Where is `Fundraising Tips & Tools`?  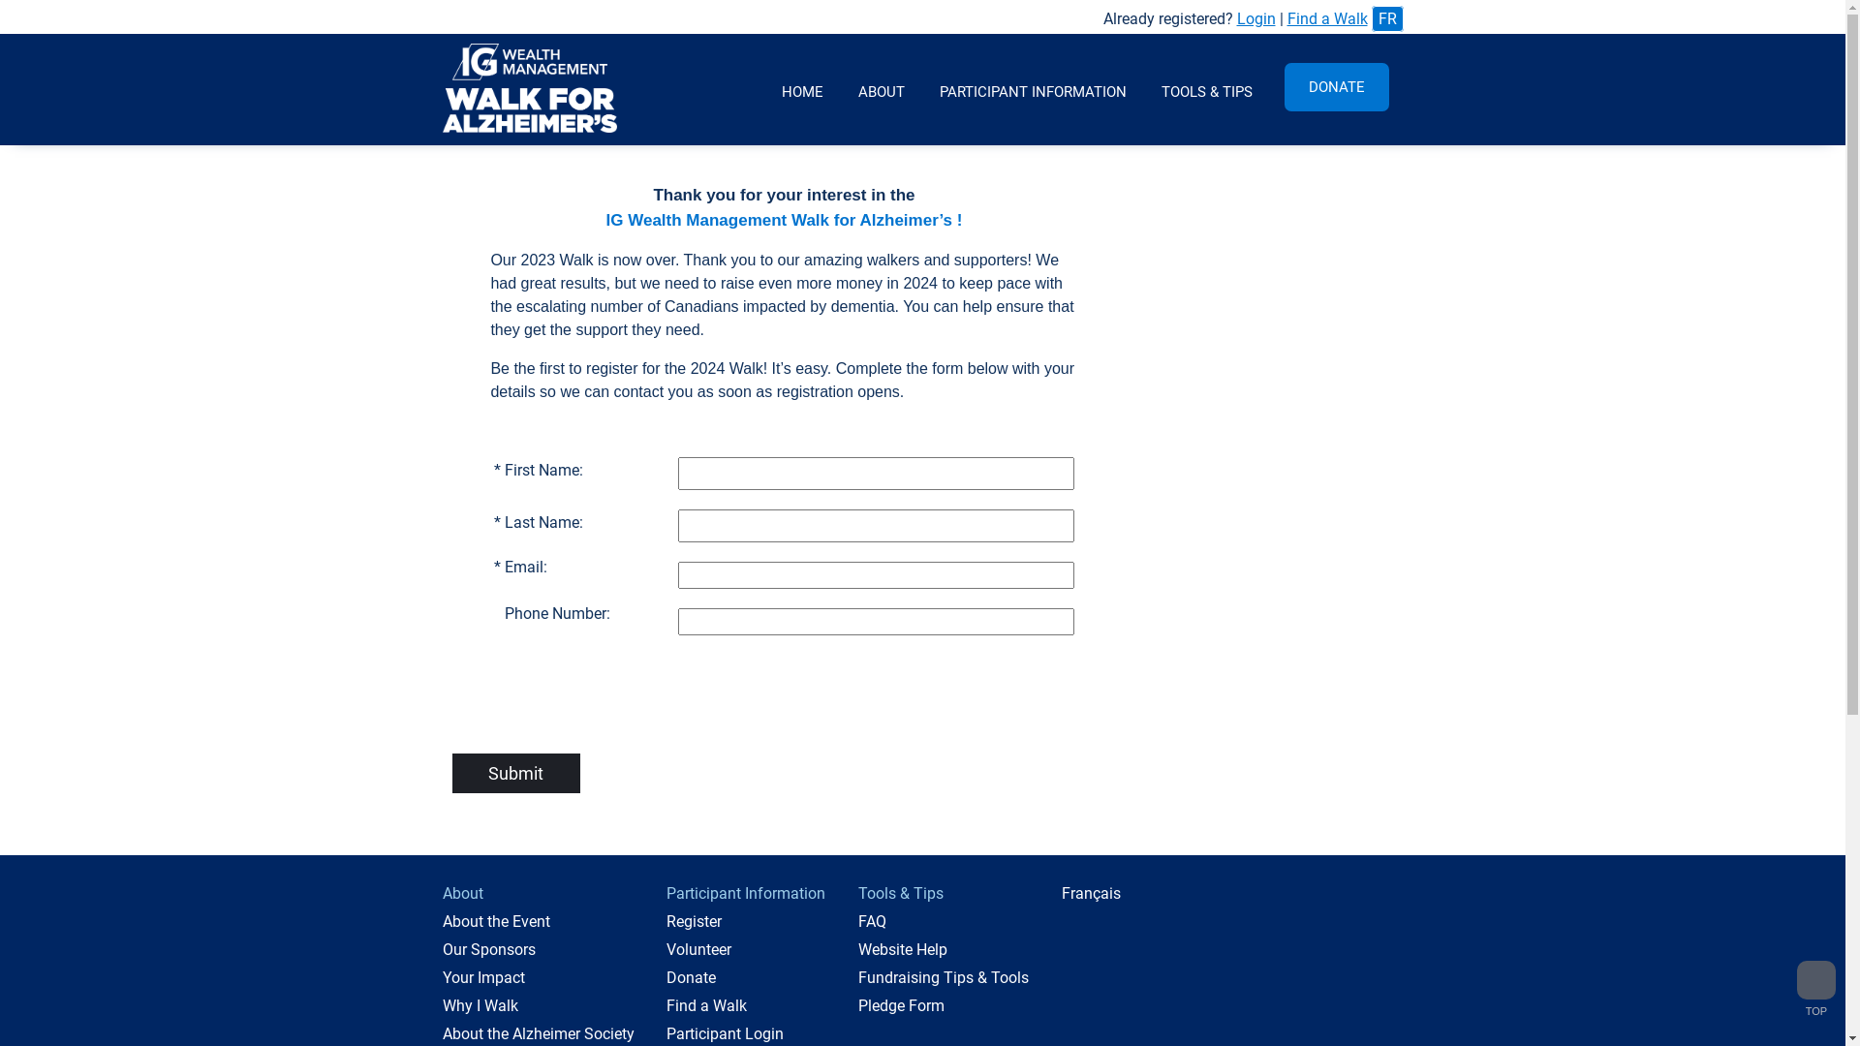
Fundraising Tips & Tools is located at coordinates (944, 978).